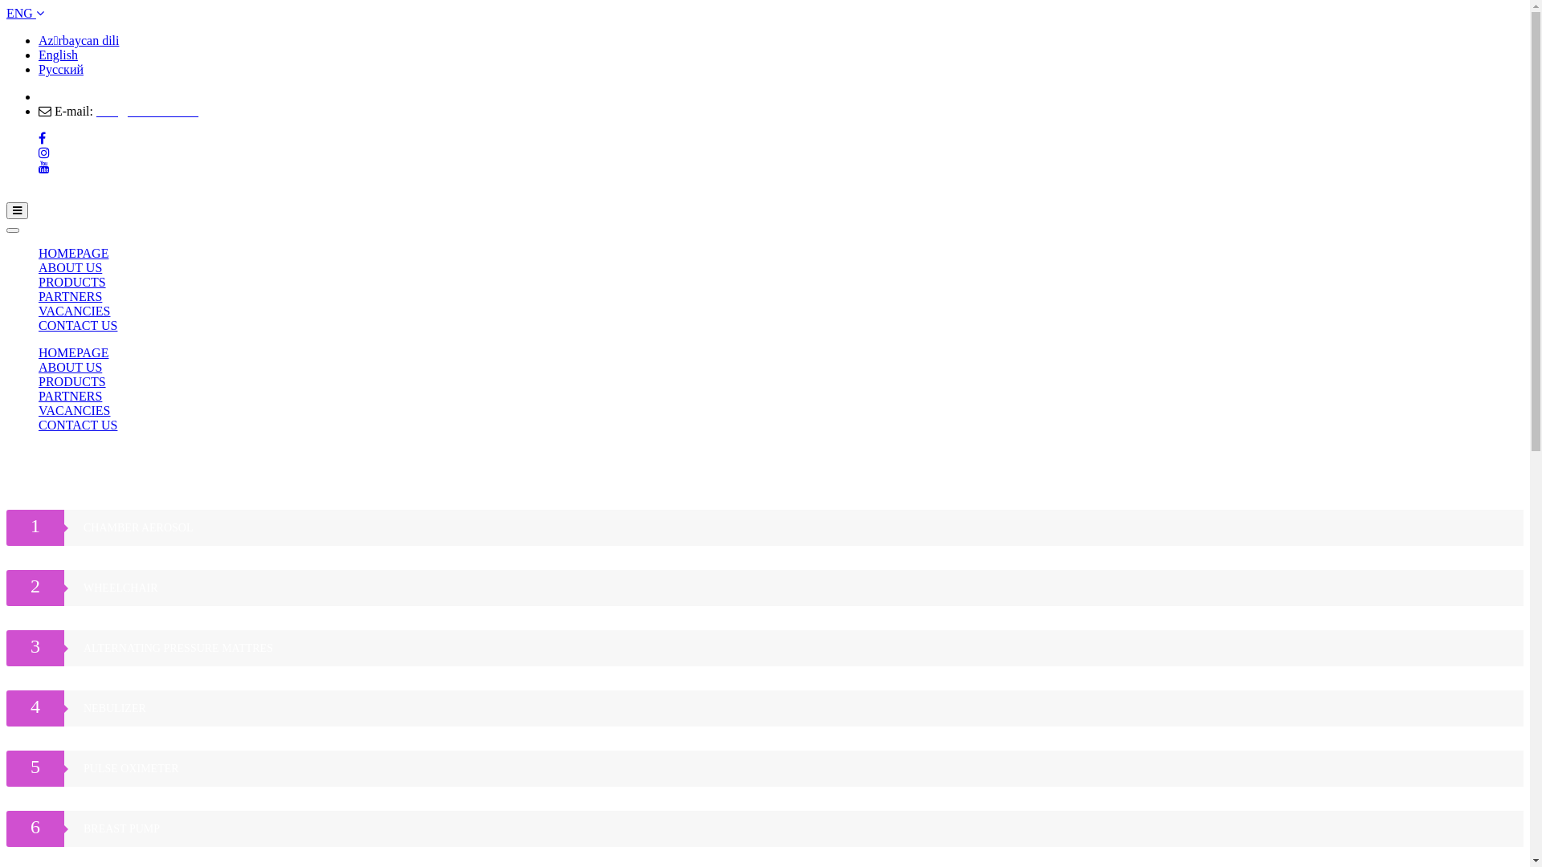 This screenshot has width=1542, height=867. Describe the element at coordinates (58, 55) in the screenshot. I see `English` at that location.